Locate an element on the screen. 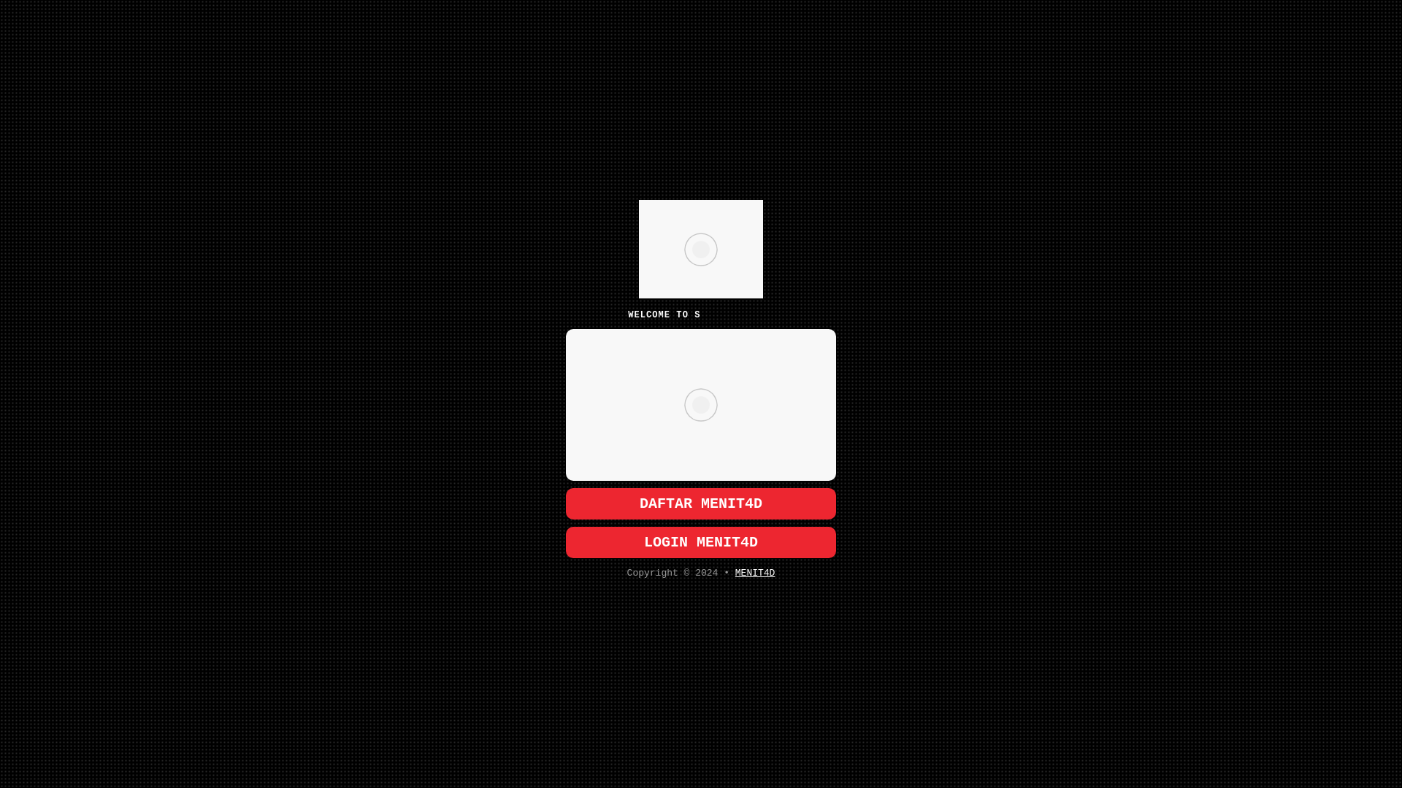 This screenshot has width=1402, height=788. LOGIN MENIT4D is located at coordinates (701, 542).